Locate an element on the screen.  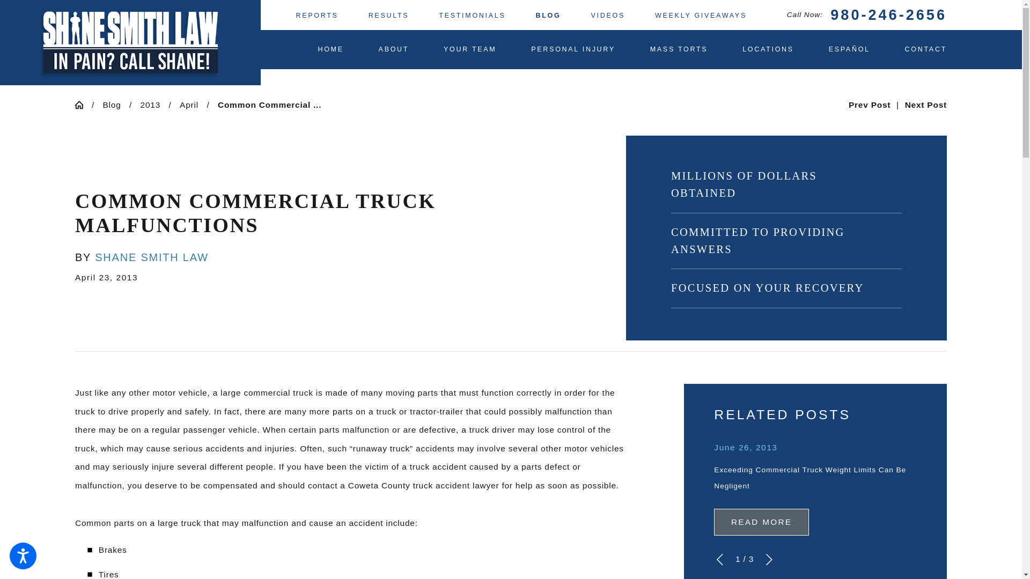
TESTIMONIALS is located at coordinates (472, 15).